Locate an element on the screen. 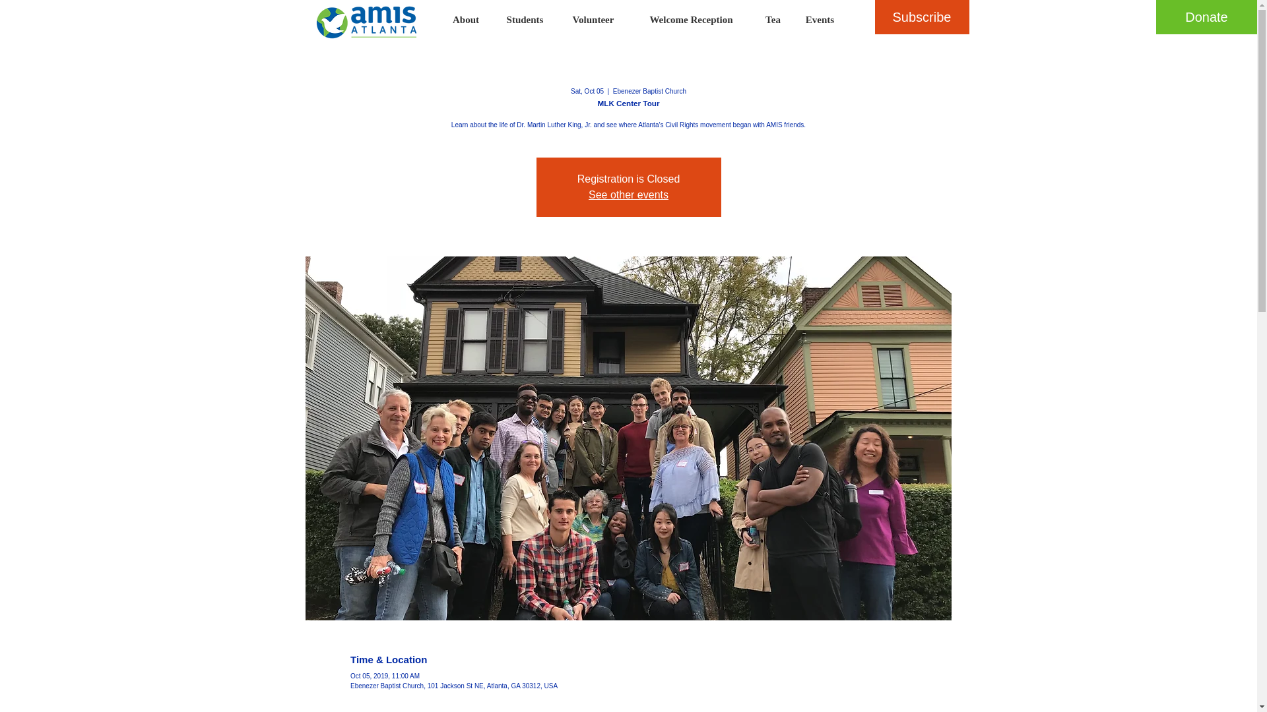  Students is located at coordinates (525, 20).